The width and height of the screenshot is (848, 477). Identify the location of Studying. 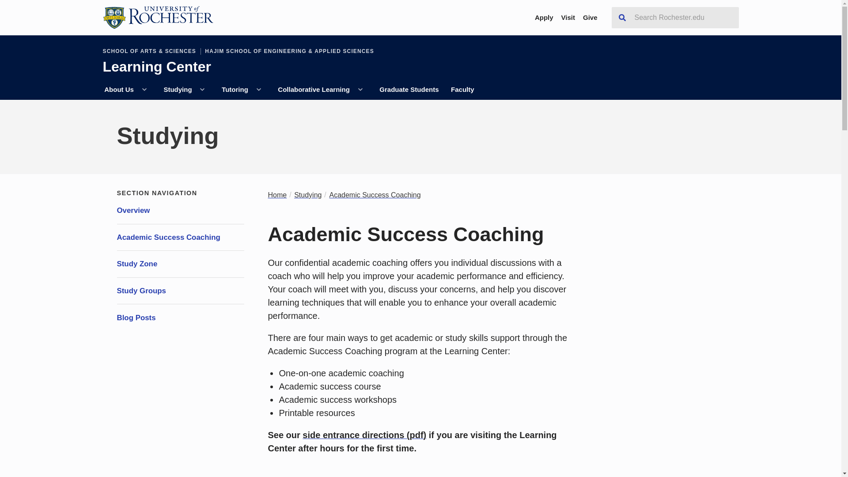
(178, 90).